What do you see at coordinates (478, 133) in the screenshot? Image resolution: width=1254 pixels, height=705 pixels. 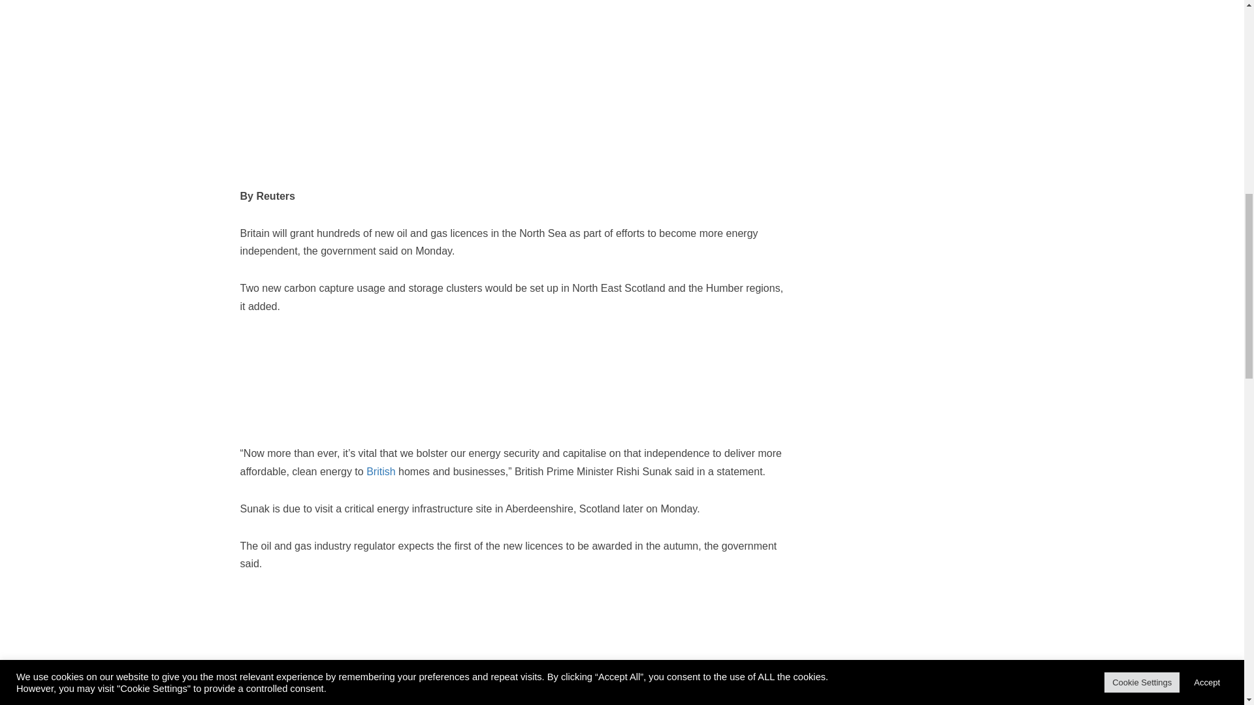 I see `Advertisement` at bounding box center [478, 133].